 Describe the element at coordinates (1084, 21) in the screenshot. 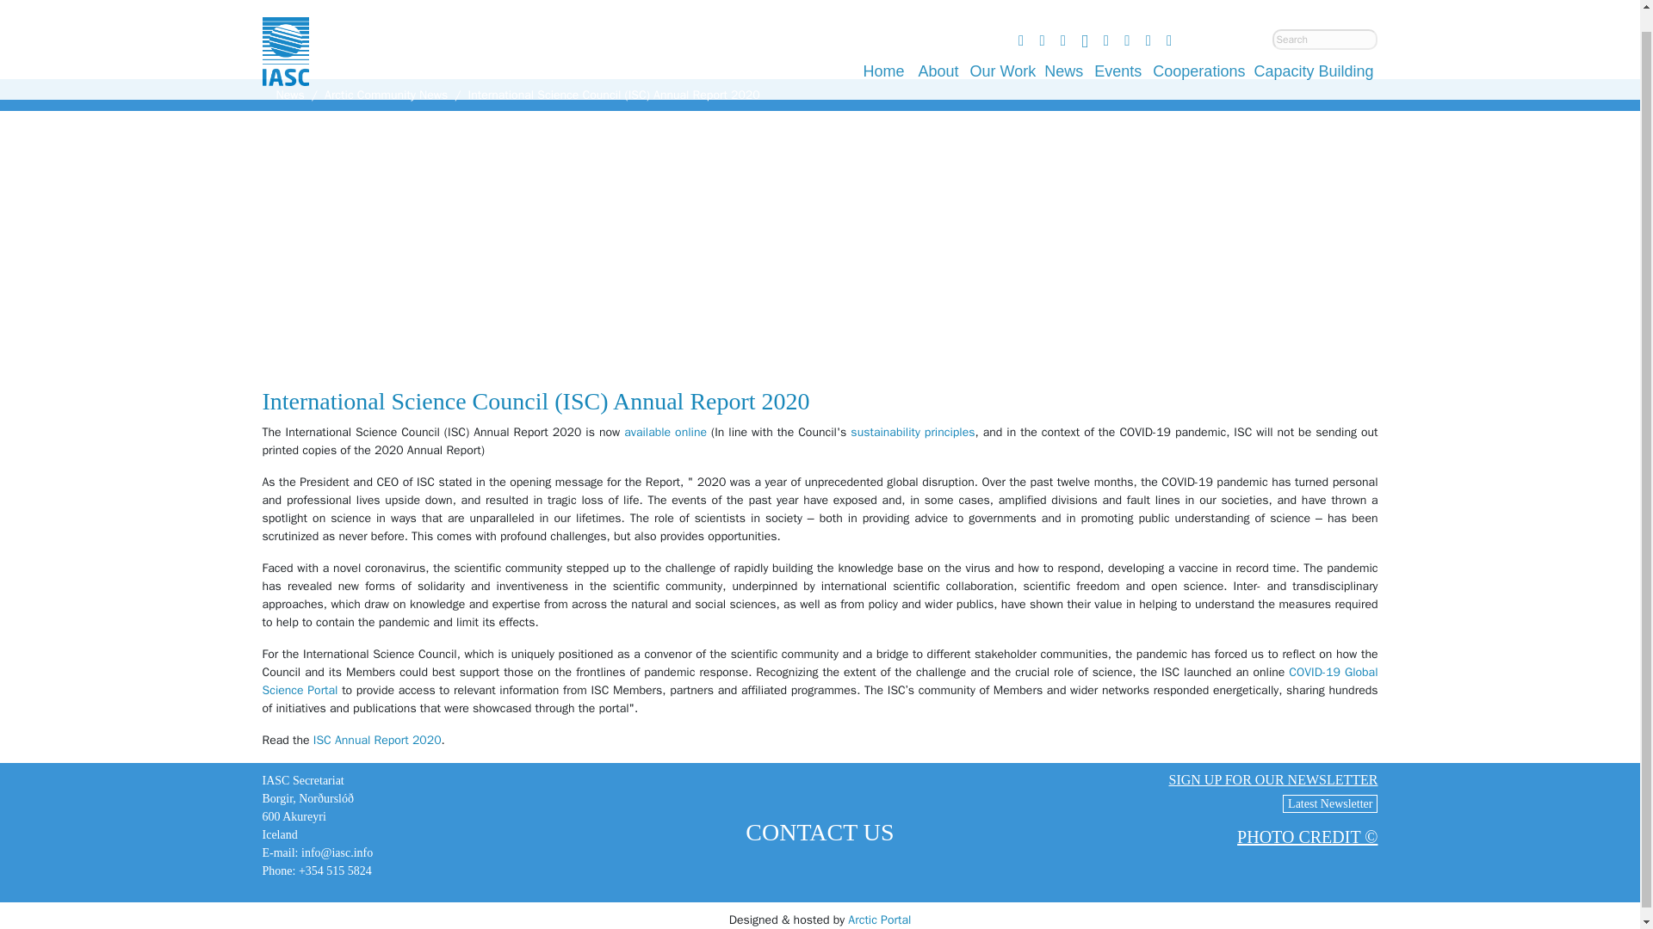

I see `Linked In` at that location.